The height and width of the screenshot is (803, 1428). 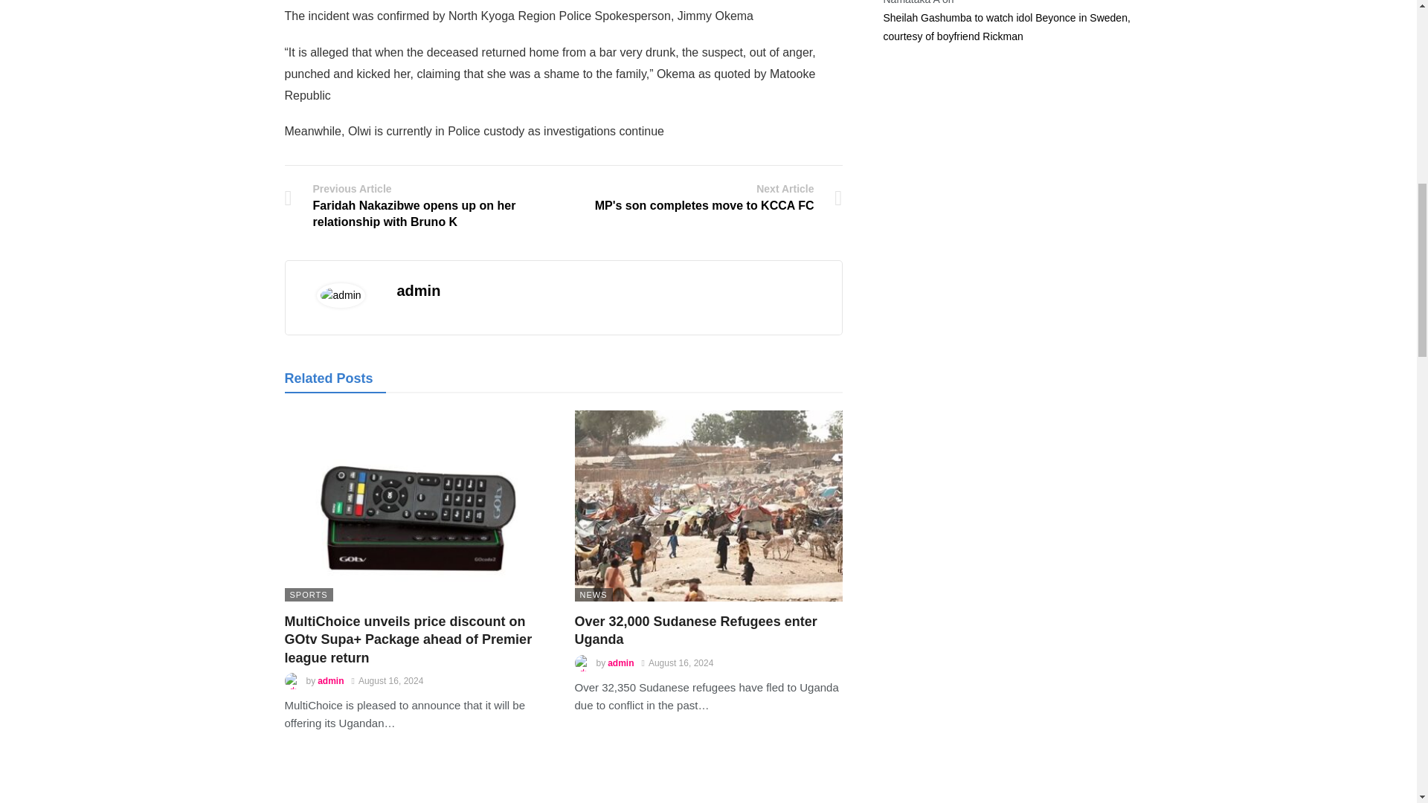 What do you see at coordinates (593, 594) in the screenshot?
I see `NEWS` at bounding box center [593, 594].